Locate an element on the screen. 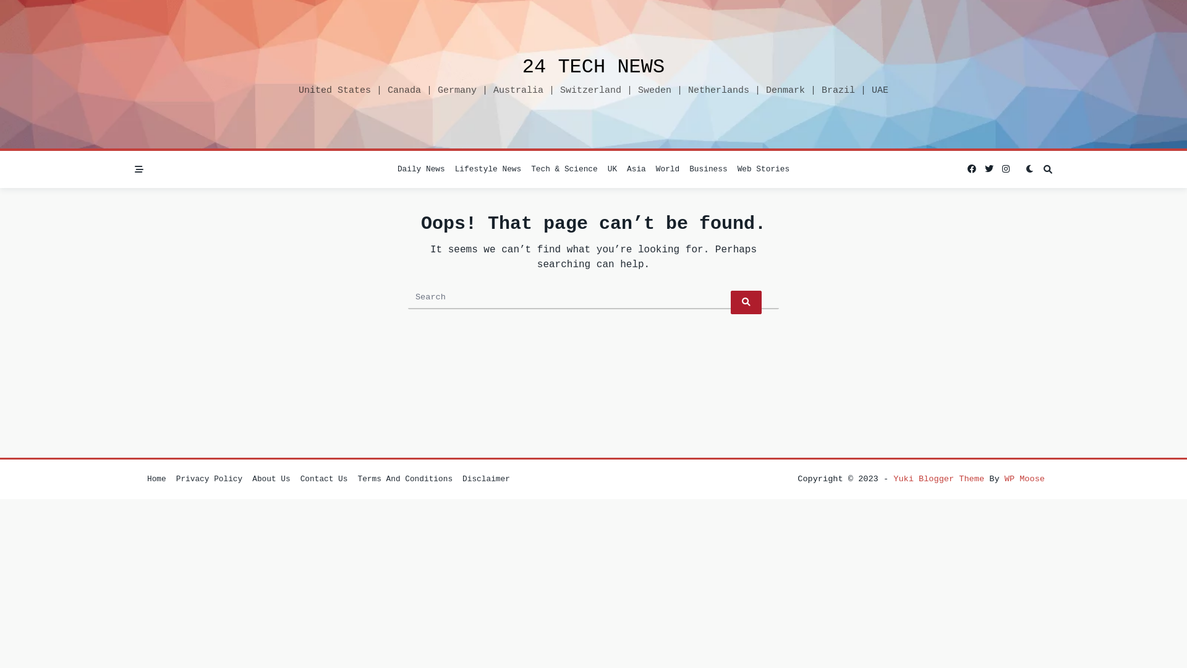  WP Moose is located at coordinates (1025, 479).